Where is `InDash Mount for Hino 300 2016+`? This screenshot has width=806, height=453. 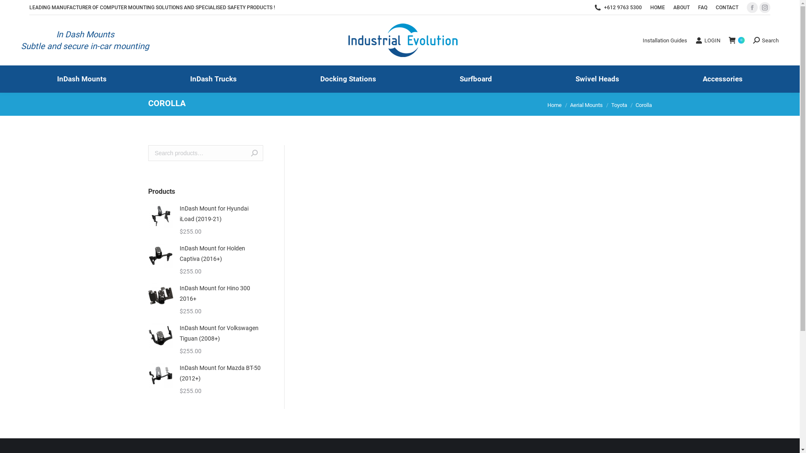 InDash Mount for Hino 300 2016+ is located at coordinates (222, 294).